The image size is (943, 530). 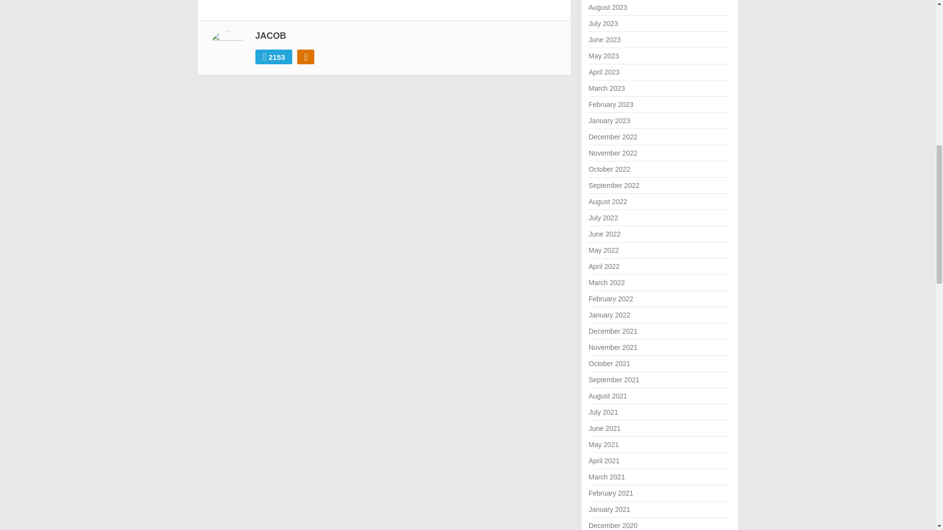 What do you see at coordinates (305, 57) in the screenshot?
I see `Subscribe RSS Feed` at bounding box center [305, 57].